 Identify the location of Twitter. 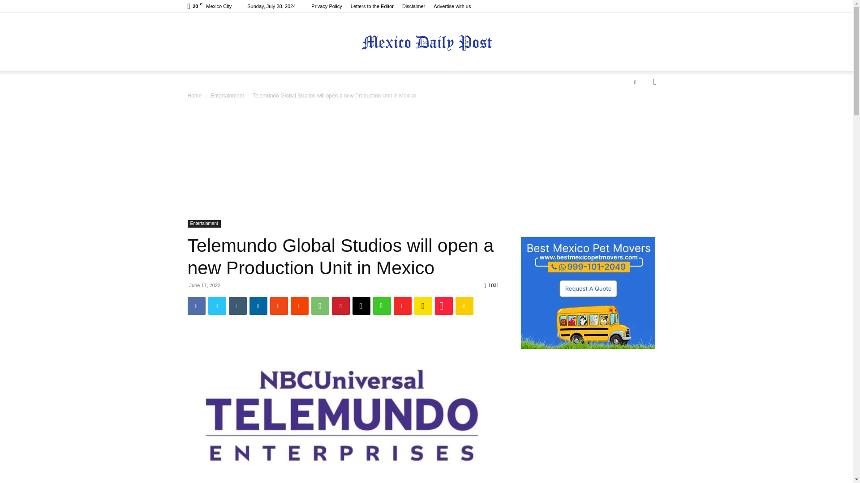
(635, 81).